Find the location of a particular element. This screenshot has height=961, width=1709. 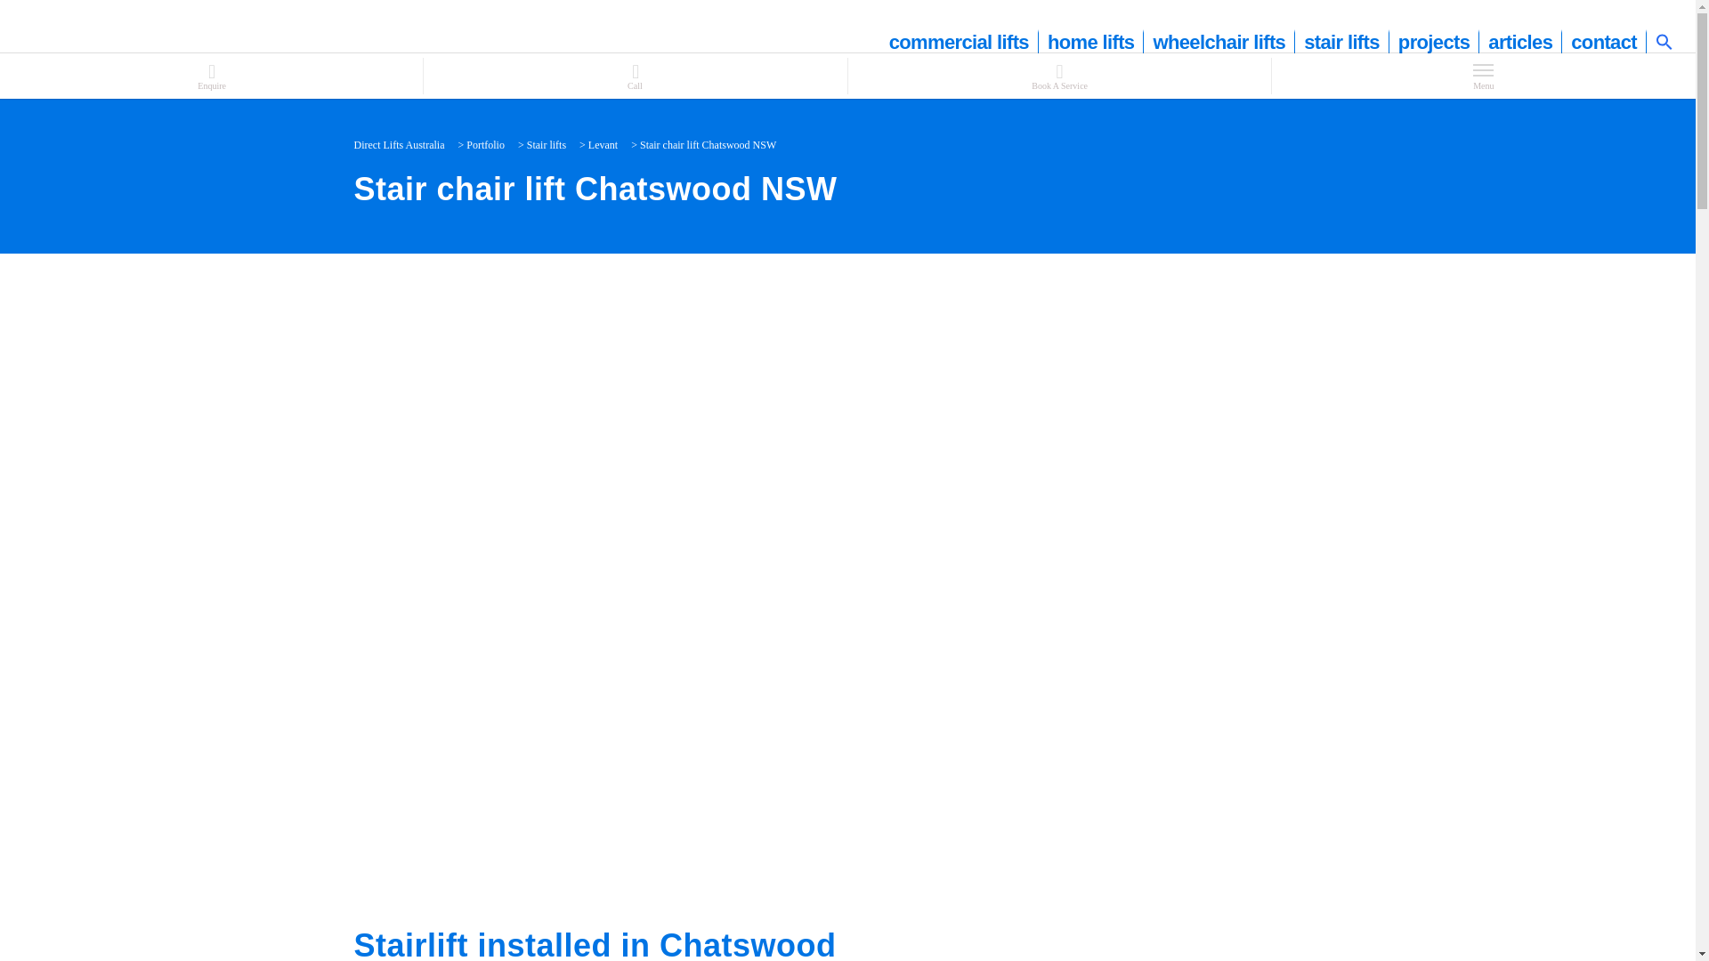

Go to Portfolio. is located at coordinates (485, 144).